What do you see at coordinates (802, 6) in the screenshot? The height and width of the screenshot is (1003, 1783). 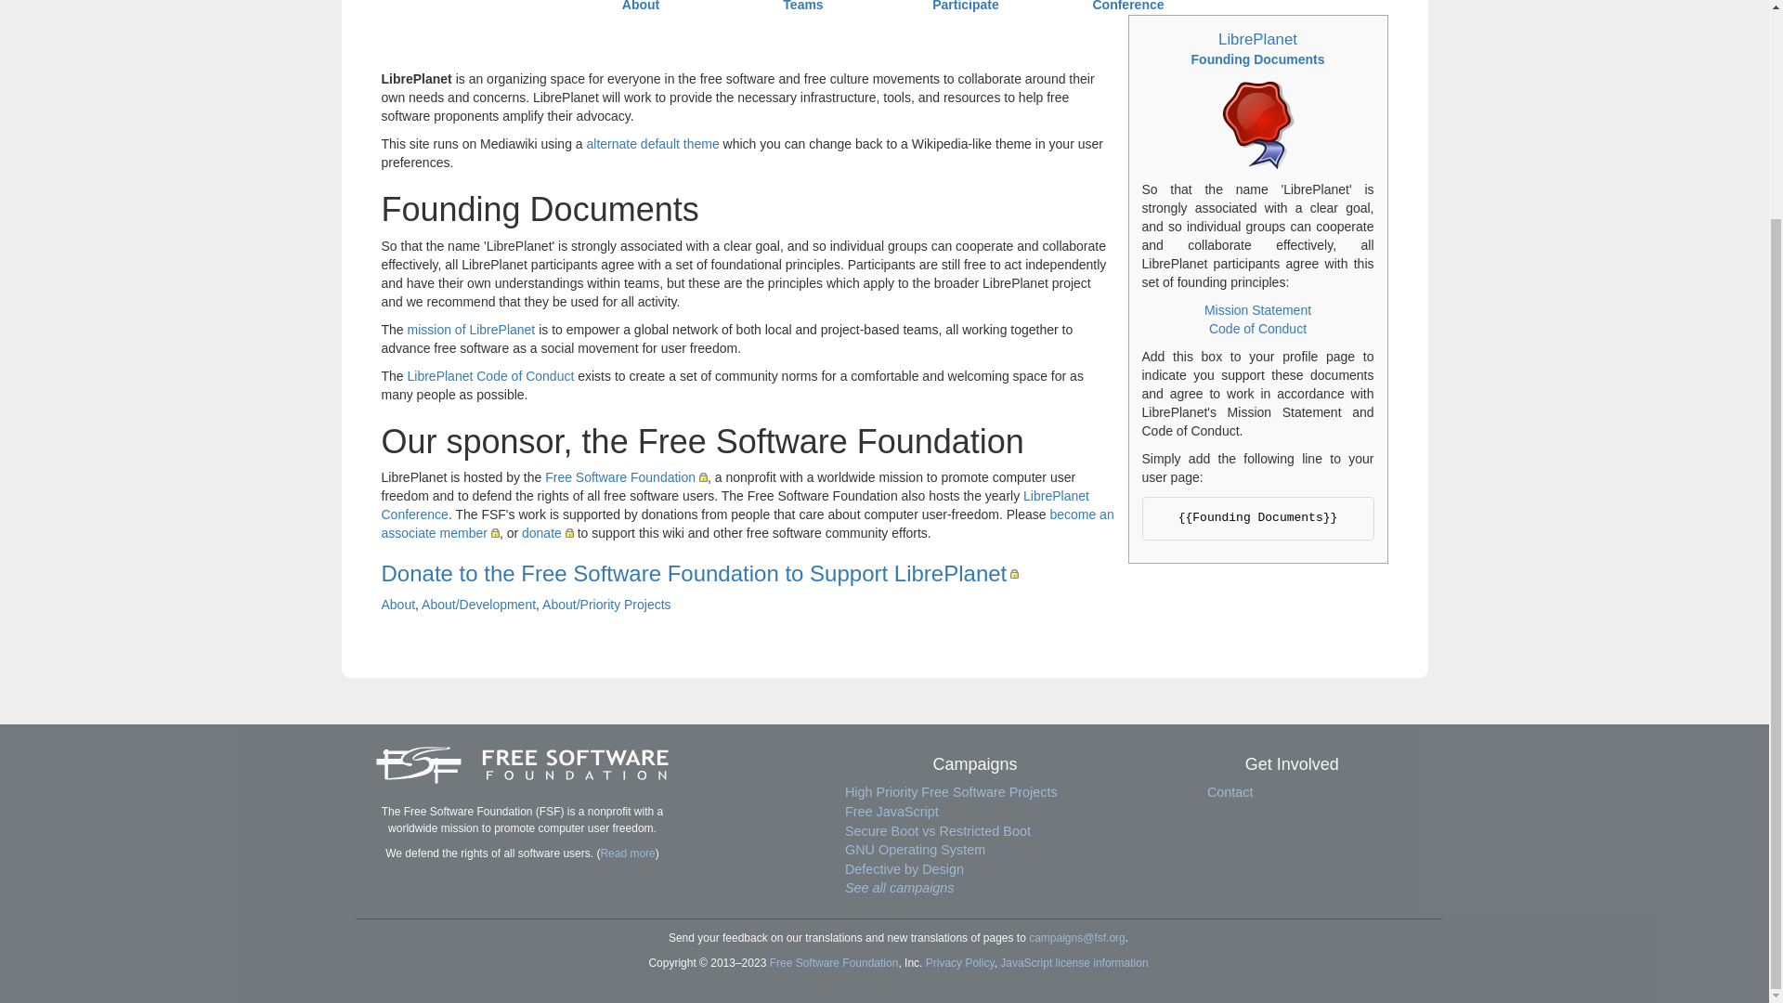 I see `LibrePlanet:Teams` at bounding box center [802, 6].